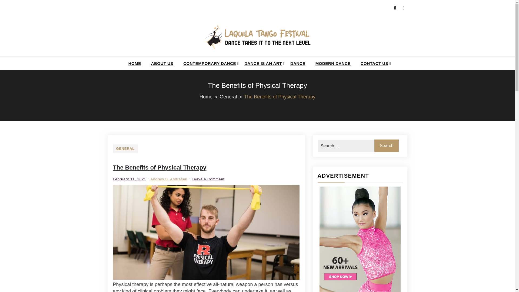 The height and width of the screenshot is (292, 519). What do you see at coordinates (169, 179) in the screenshot?
I see `Andrew B. Andresen` at bounding box center [169, 179].